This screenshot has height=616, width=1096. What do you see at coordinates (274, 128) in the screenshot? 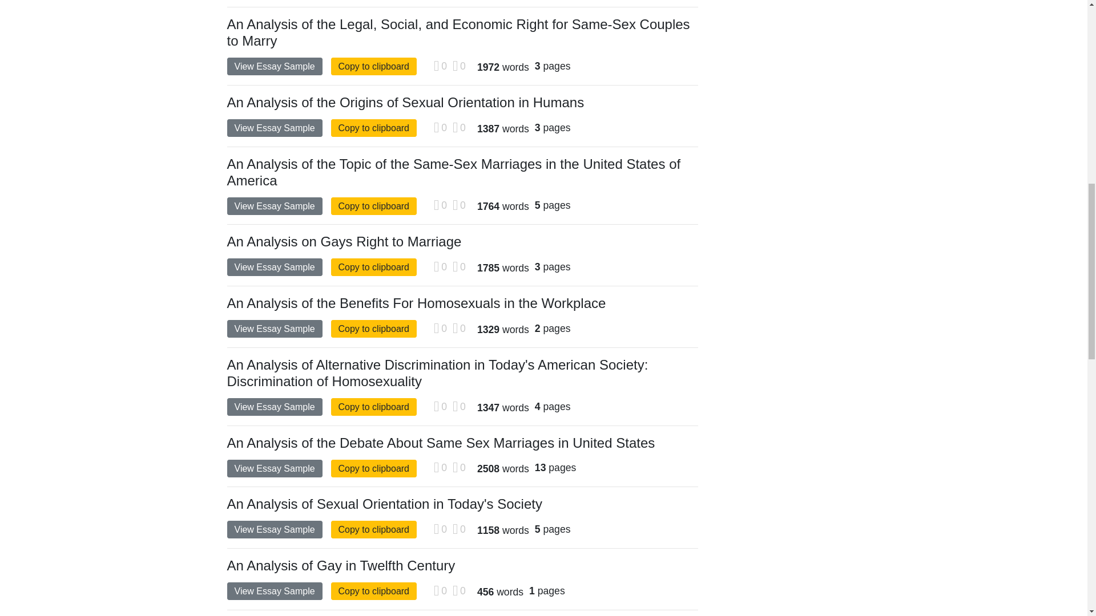
I see `View Essay Sample` at bounding box center [274, 128].